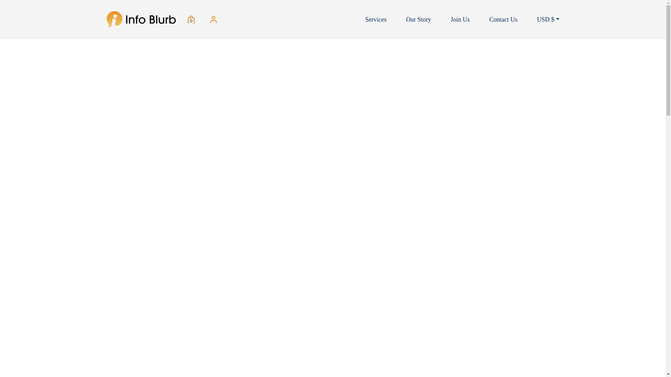 The width and height of the screenshot is (671, 377). What do you see at coordinates (194, 20) in the screenshot?
I see `0` at bounding box center [194, 20].